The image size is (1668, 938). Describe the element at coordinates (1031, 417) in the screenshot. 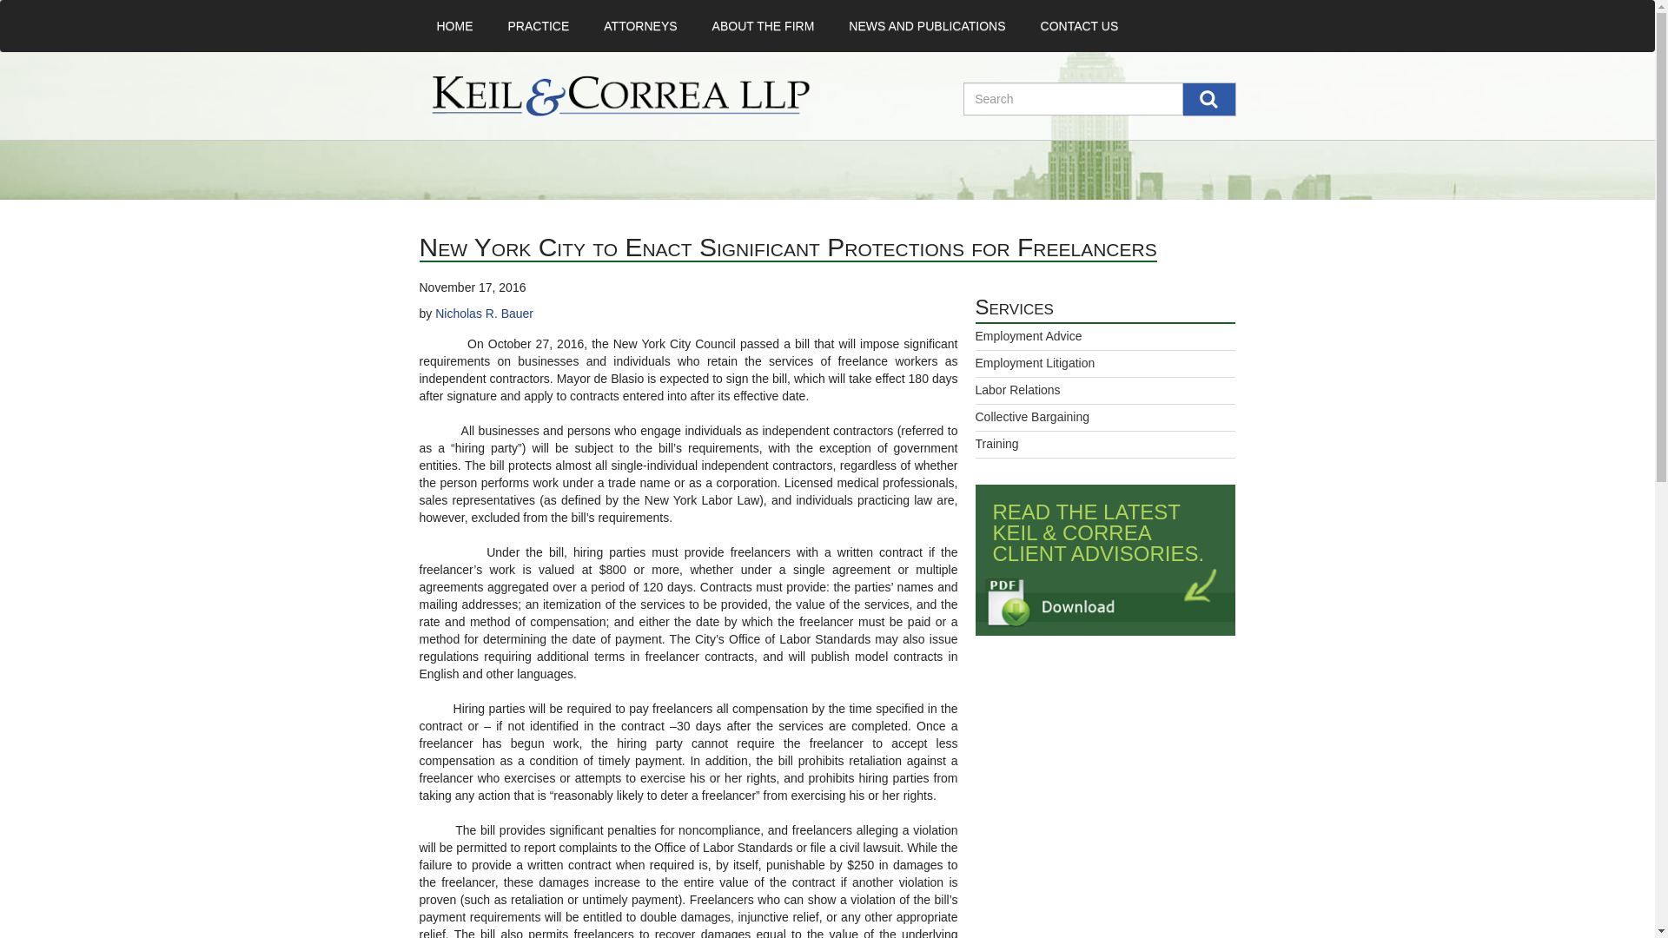

I see `Collective Bargaining` at that location.